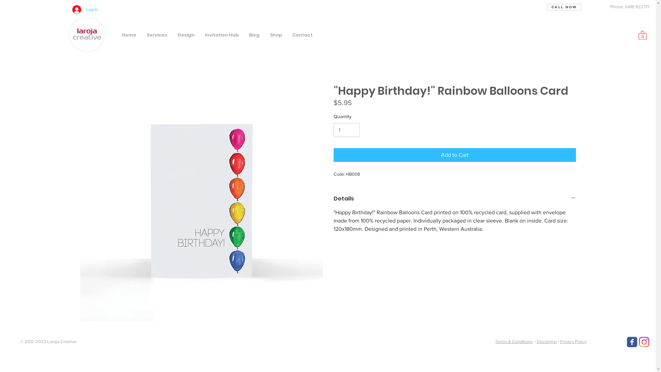  Describe the element at coordinates (454, 155) in the screenshot. I see `Add to Cart` at that location.